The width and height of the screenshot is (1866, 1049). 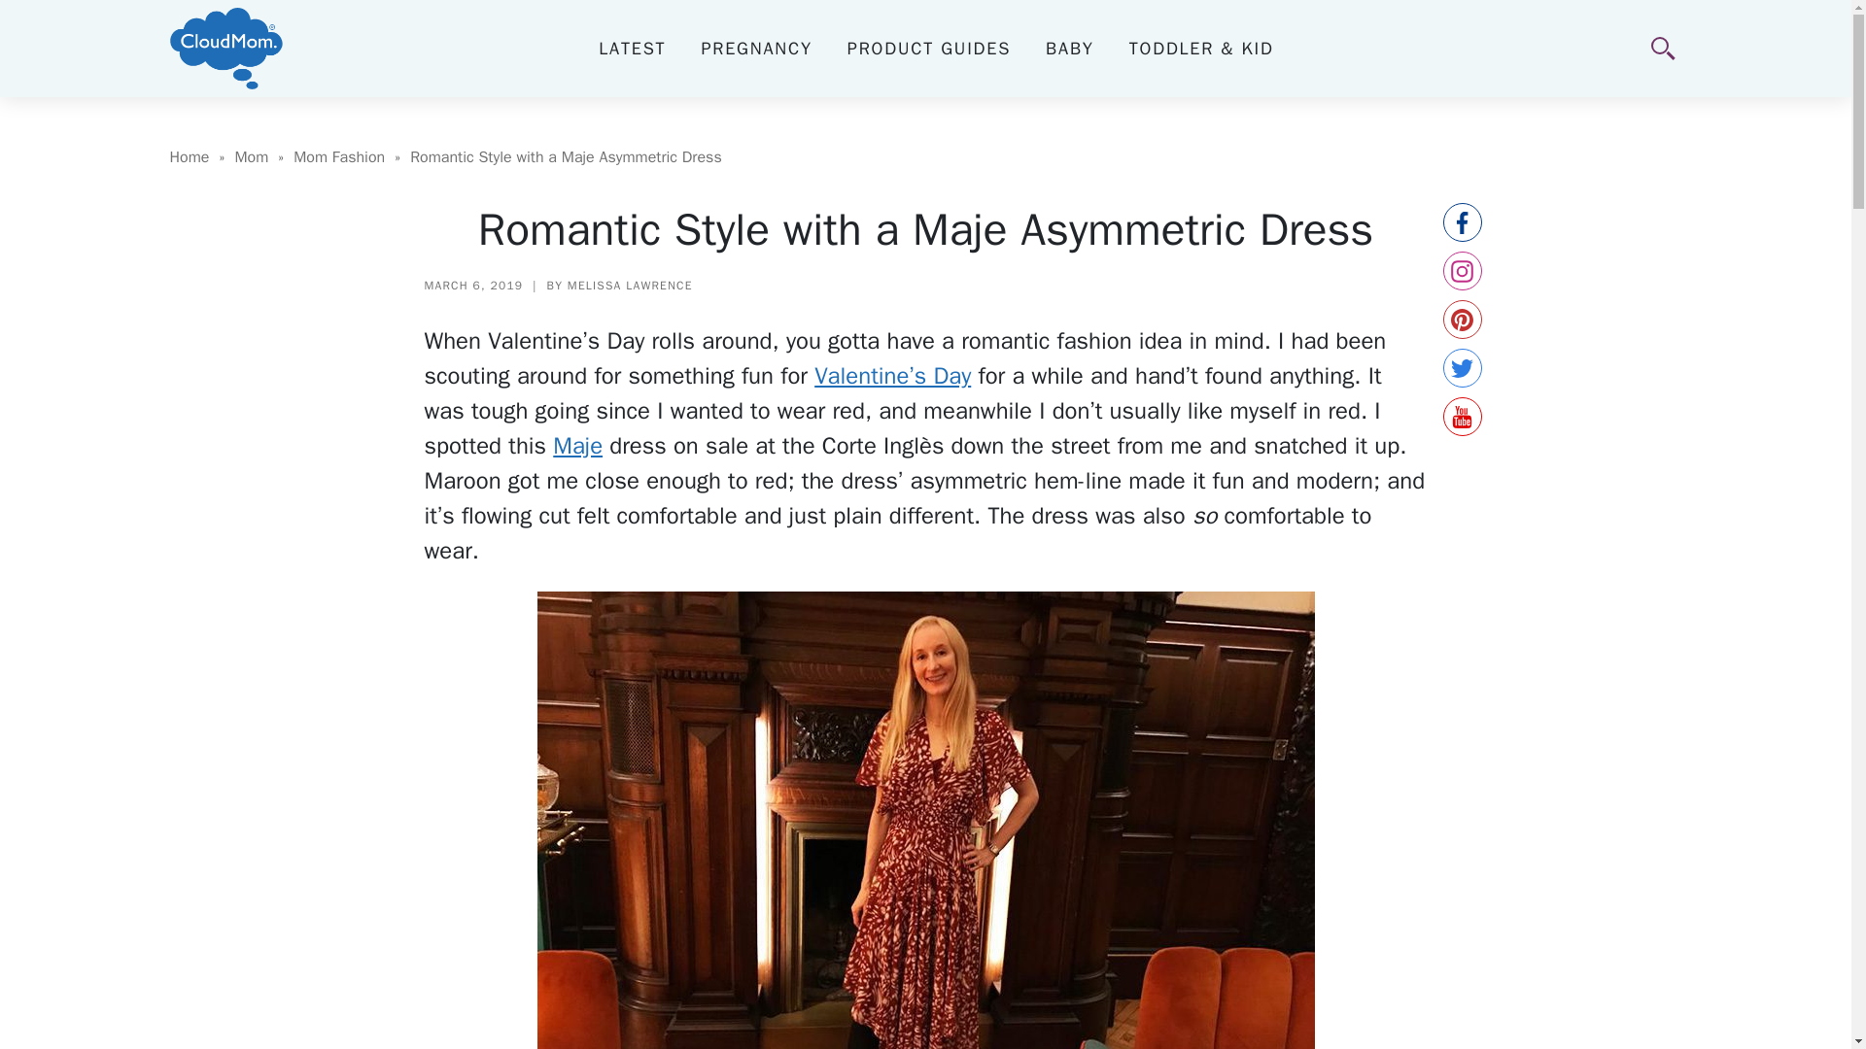 What do you see at coordinates (1462, 417) in the screenshot?
I see `youtube` at bounding box center [1462, 417].